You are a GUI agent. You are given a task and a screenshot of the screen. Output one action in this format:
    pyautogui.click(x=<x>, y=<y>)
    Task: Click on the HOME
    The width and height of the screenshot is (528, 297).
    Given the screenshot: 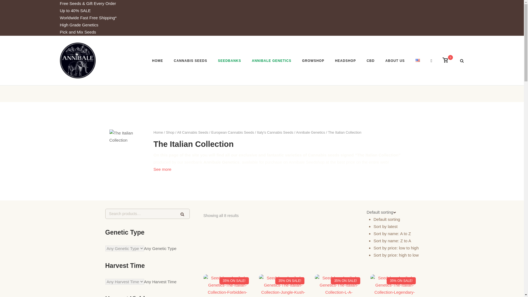 What is the action you would take?
    pyautogui.click(x=157, y=61)
    